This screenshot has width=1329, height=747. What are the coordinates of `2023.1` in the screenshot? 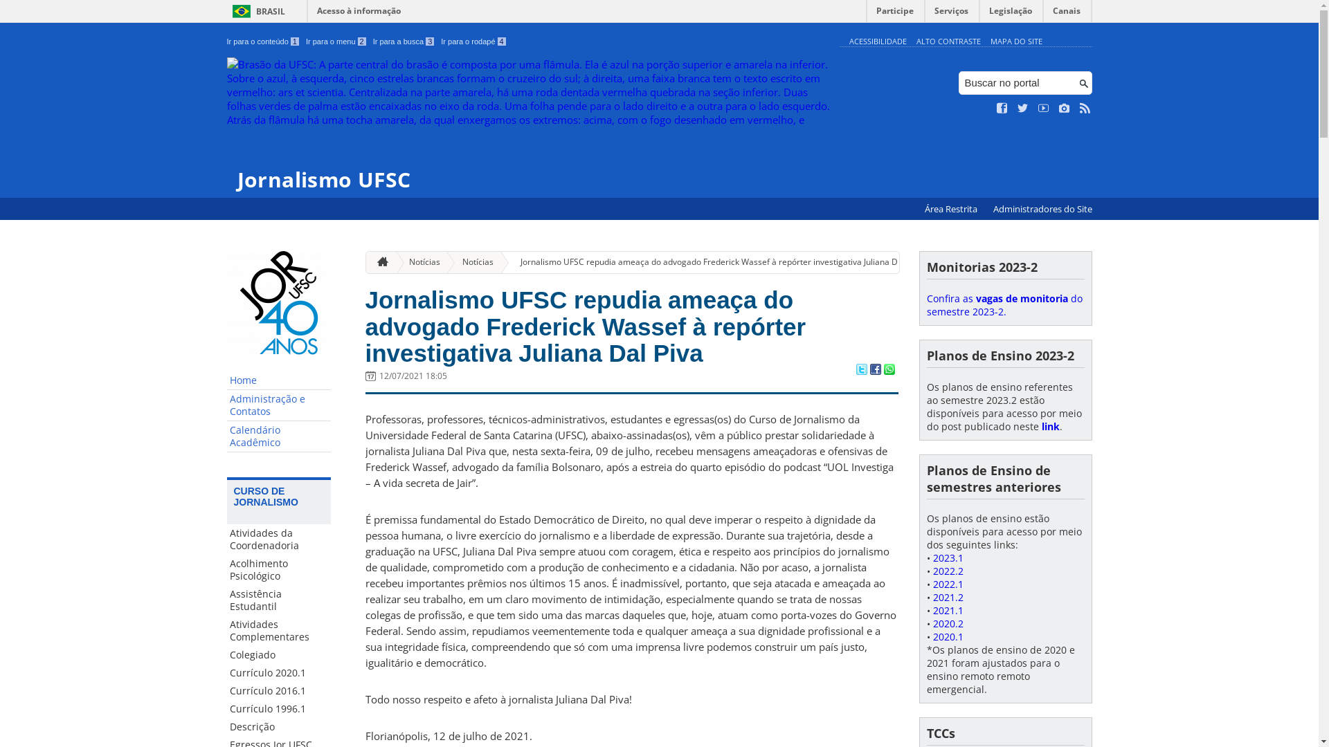 It's located at (948, 557).